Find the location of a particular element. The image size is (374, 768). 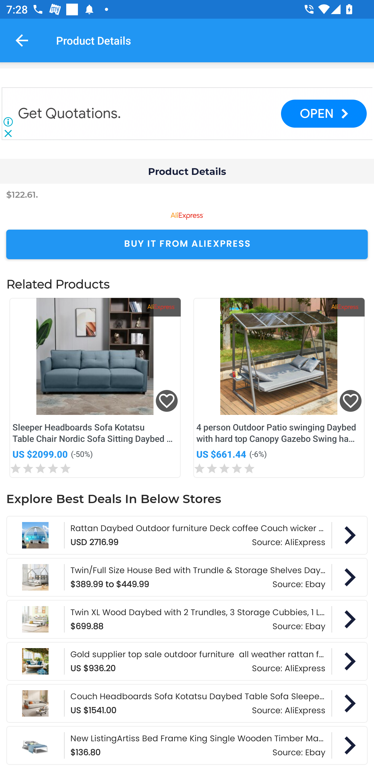

Navigate up is located at coordinates (22, 40).